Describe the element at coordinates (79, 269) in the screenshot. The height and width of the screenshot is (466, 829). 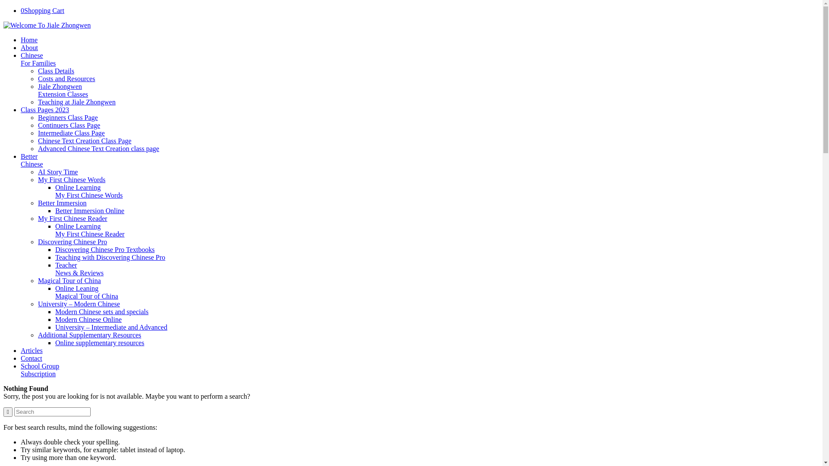
I see `Teacher
News & Reviews` at that location.